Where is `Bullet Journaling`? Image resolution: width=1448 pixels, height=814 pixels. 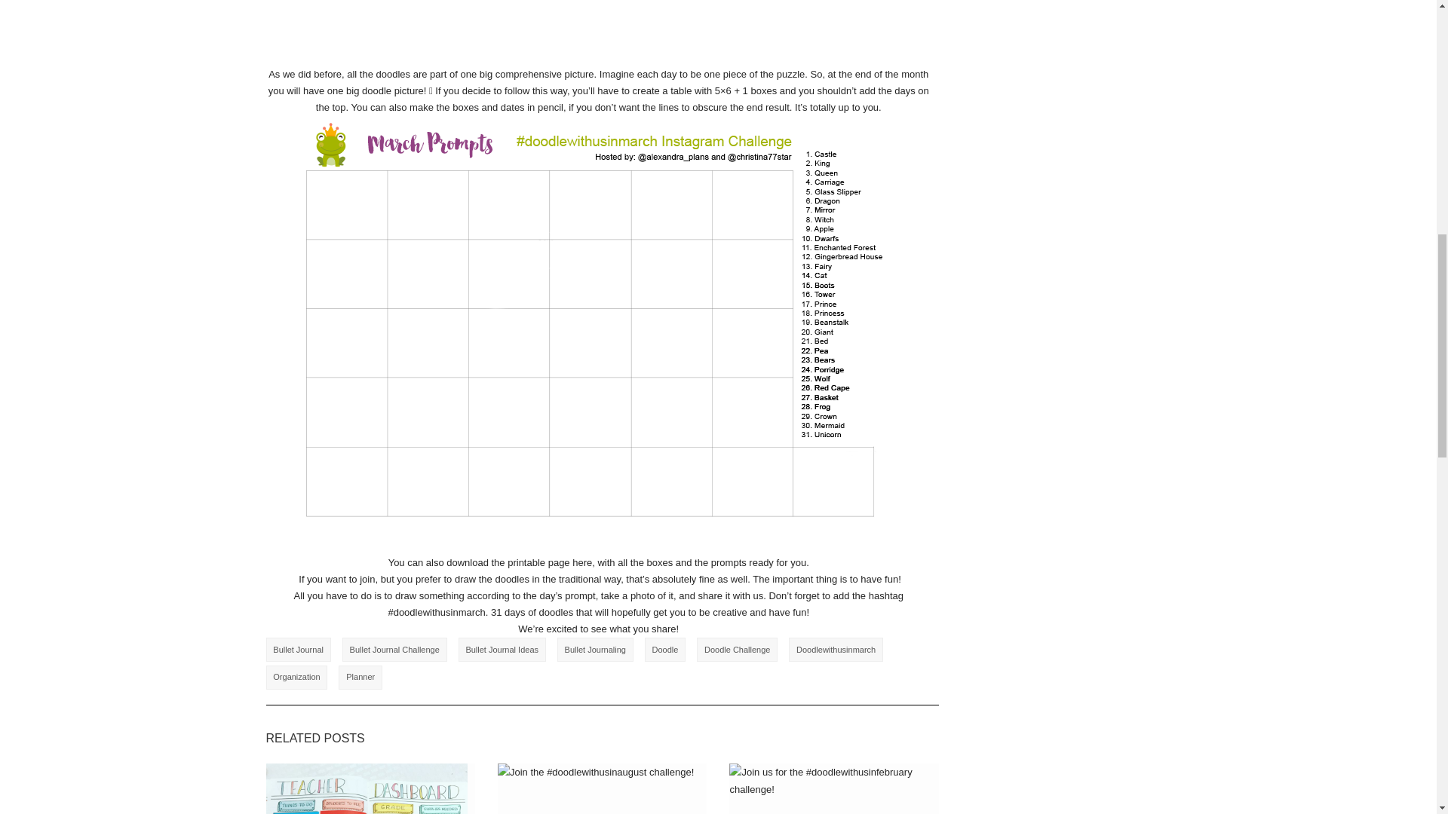
Bullet Journaling is located at coordinates (596, 650).